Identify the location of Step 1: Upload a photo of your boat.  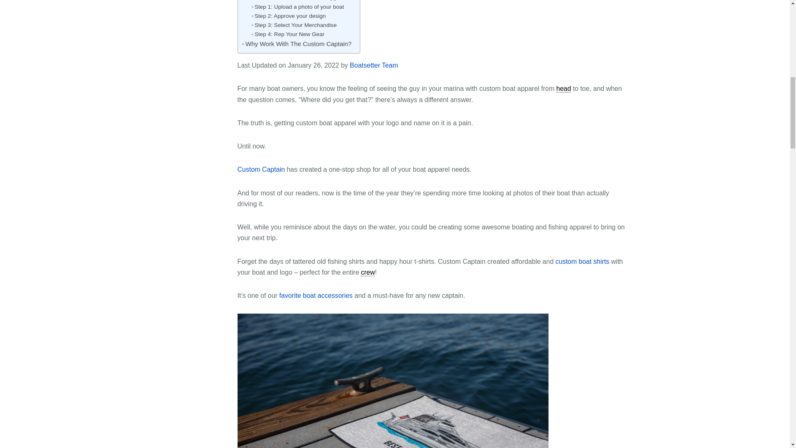
(298, 7).